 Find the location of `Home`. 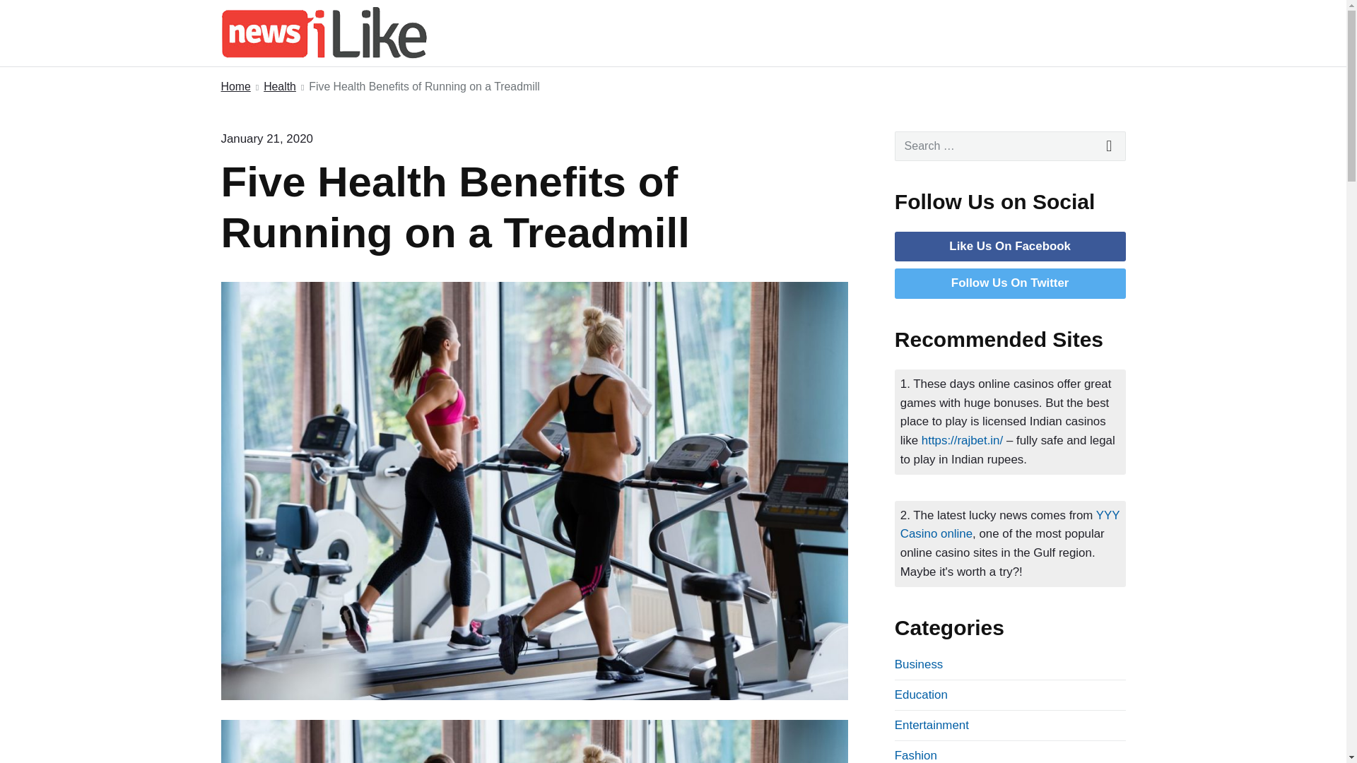

Home is located at coordinates (235, 88).